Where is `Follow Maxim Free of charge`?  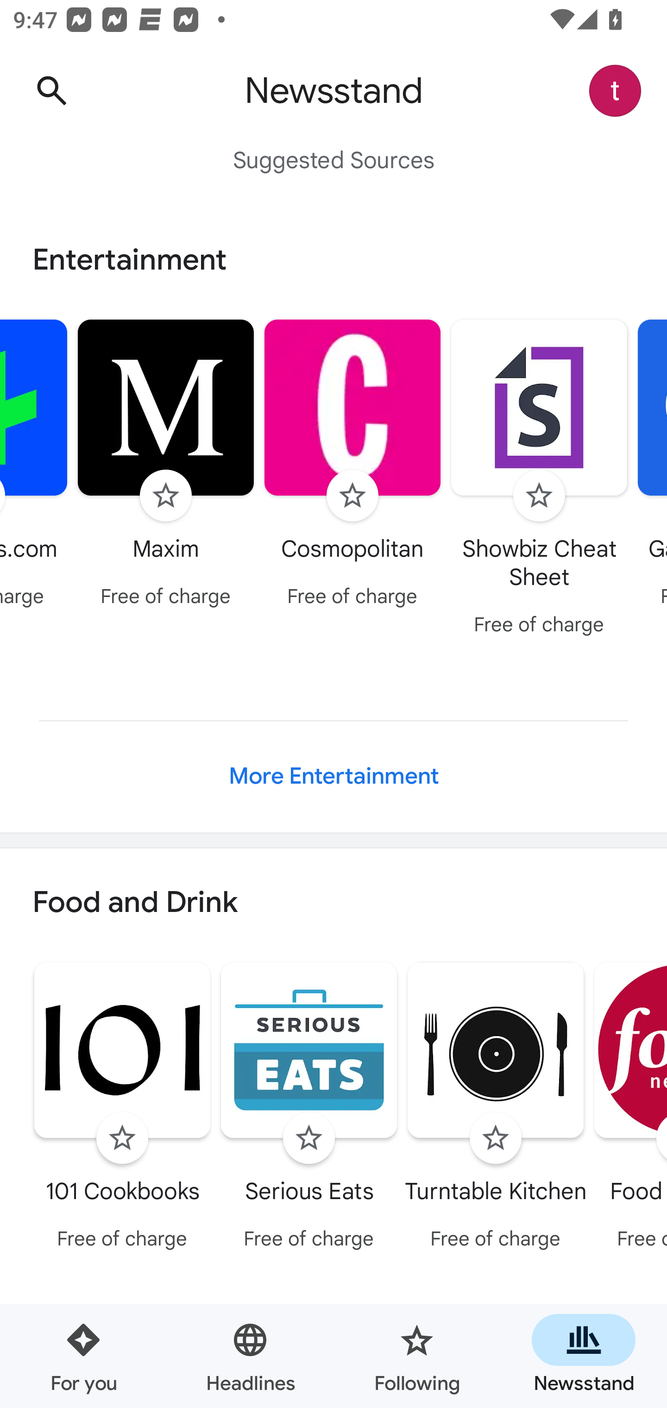
Follow Maxim Free of charge is located at coordinates (166, 465).